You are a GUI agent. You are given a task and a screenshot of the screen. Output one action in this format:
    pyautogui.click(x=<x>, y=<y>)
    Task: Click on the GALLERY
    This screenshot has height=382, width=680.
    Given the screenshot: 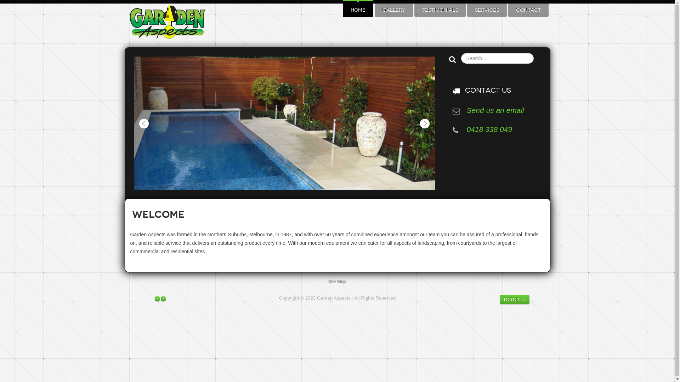 What is the action you would take?
    pyautogui.click(x=394, y=10)
    